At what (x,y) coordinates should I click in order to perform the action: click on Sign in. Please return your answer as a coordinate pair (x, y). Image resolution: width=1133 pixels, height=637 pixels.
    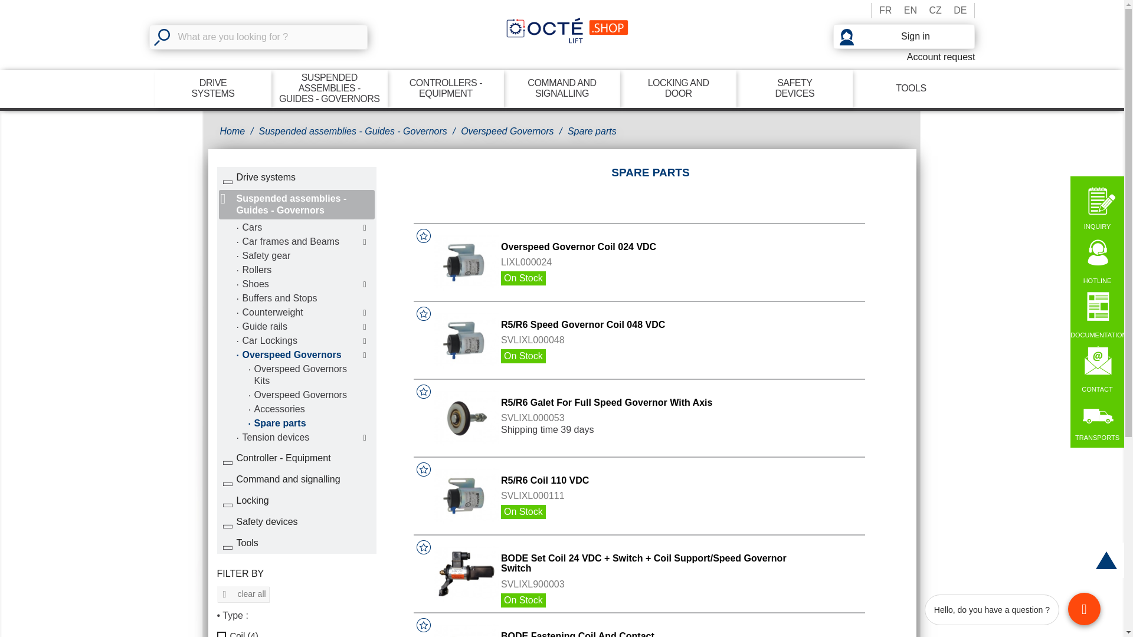
    Looking at the image, I should click on (903, 37).